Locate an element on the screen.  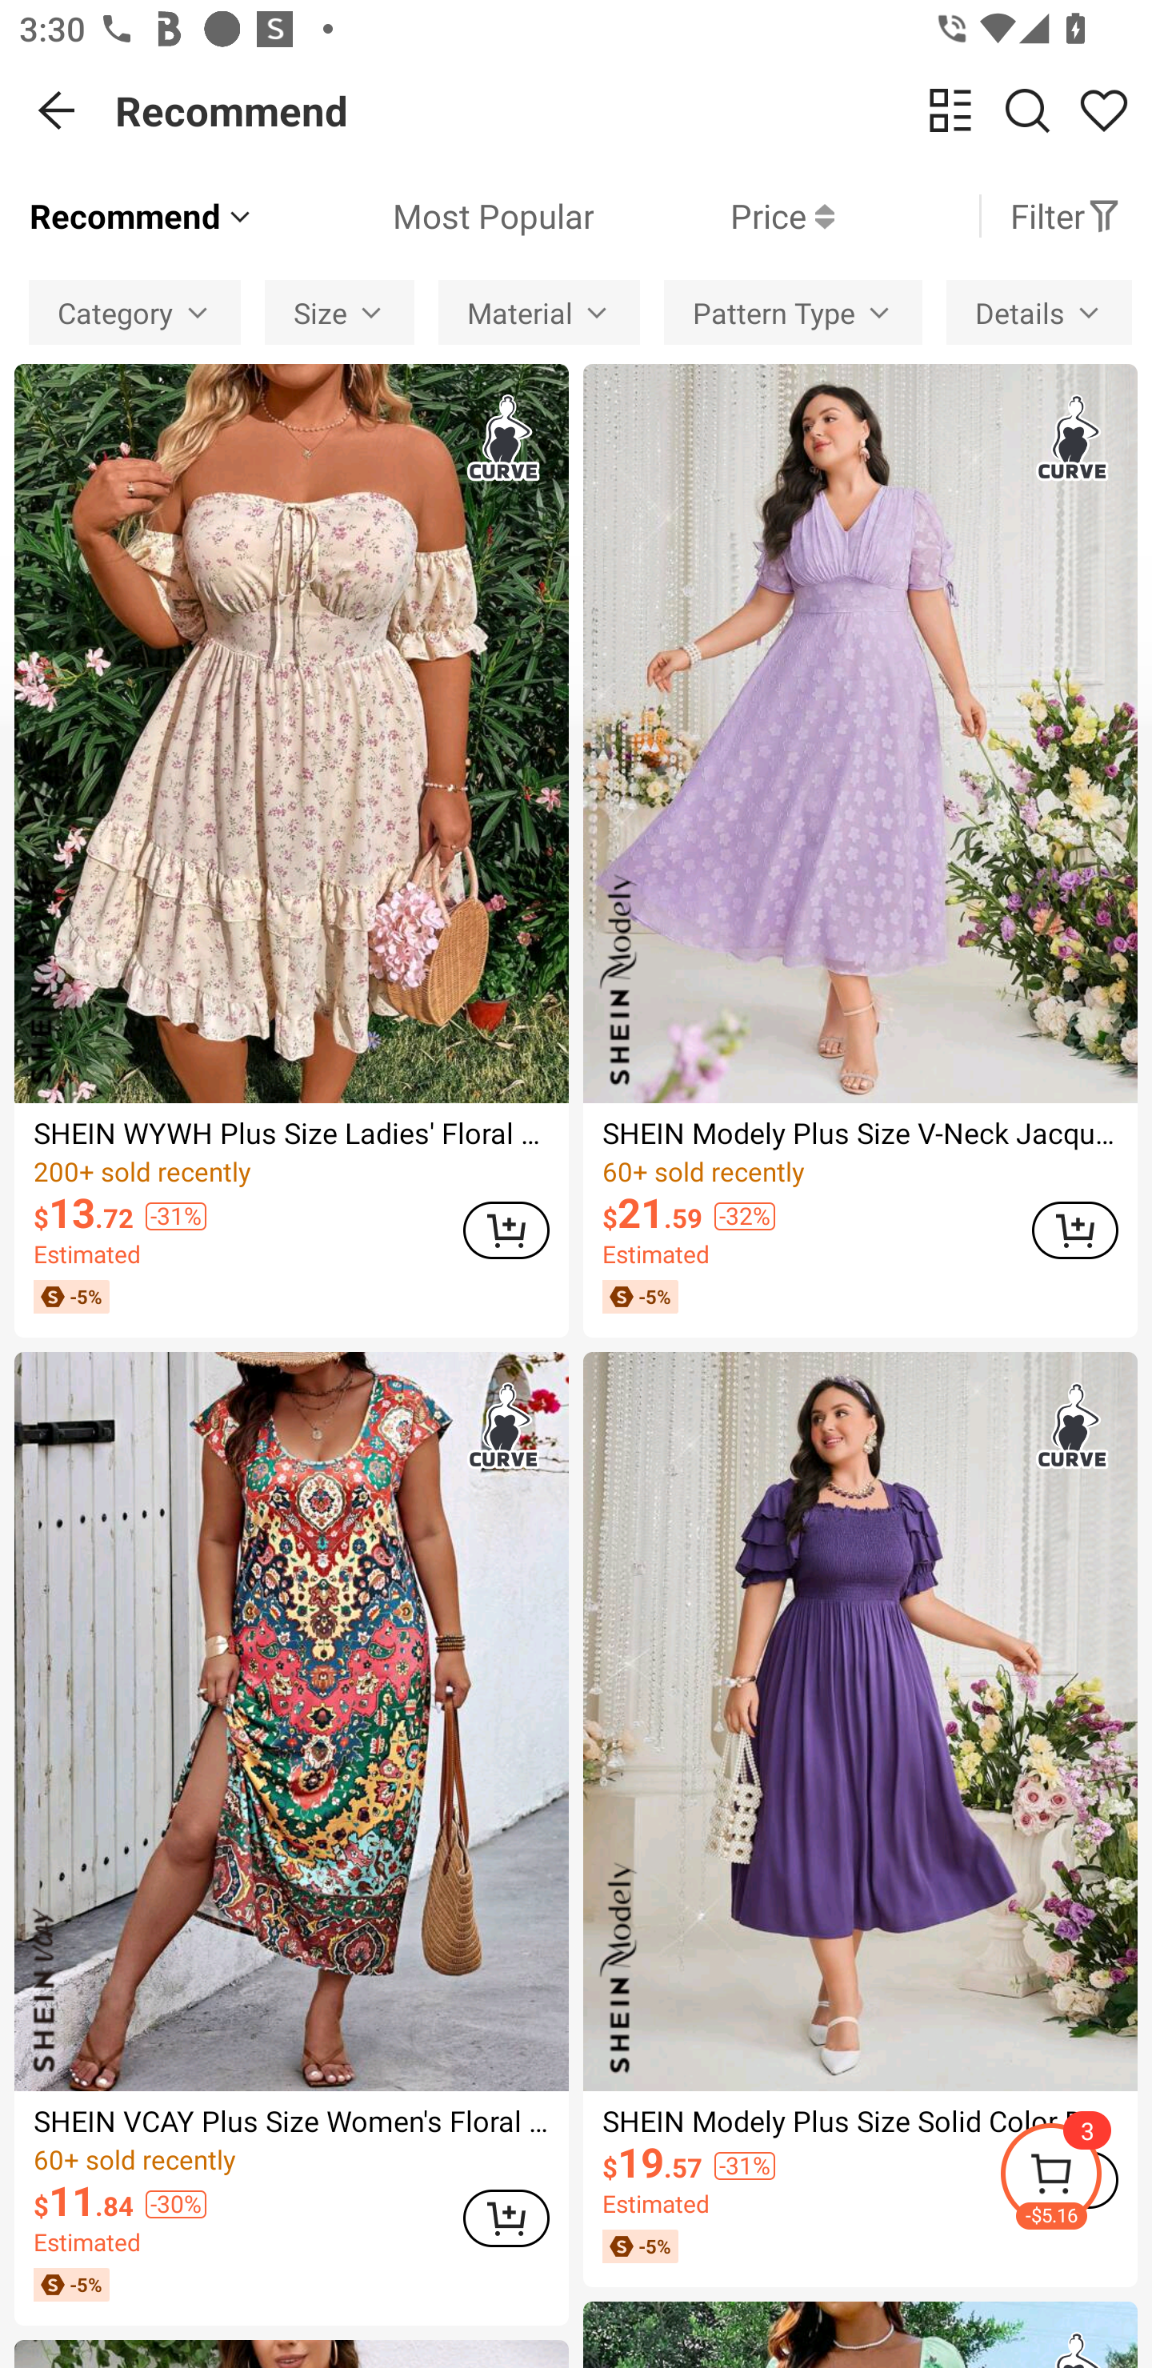
Search is located at coordinates (1027, 110).